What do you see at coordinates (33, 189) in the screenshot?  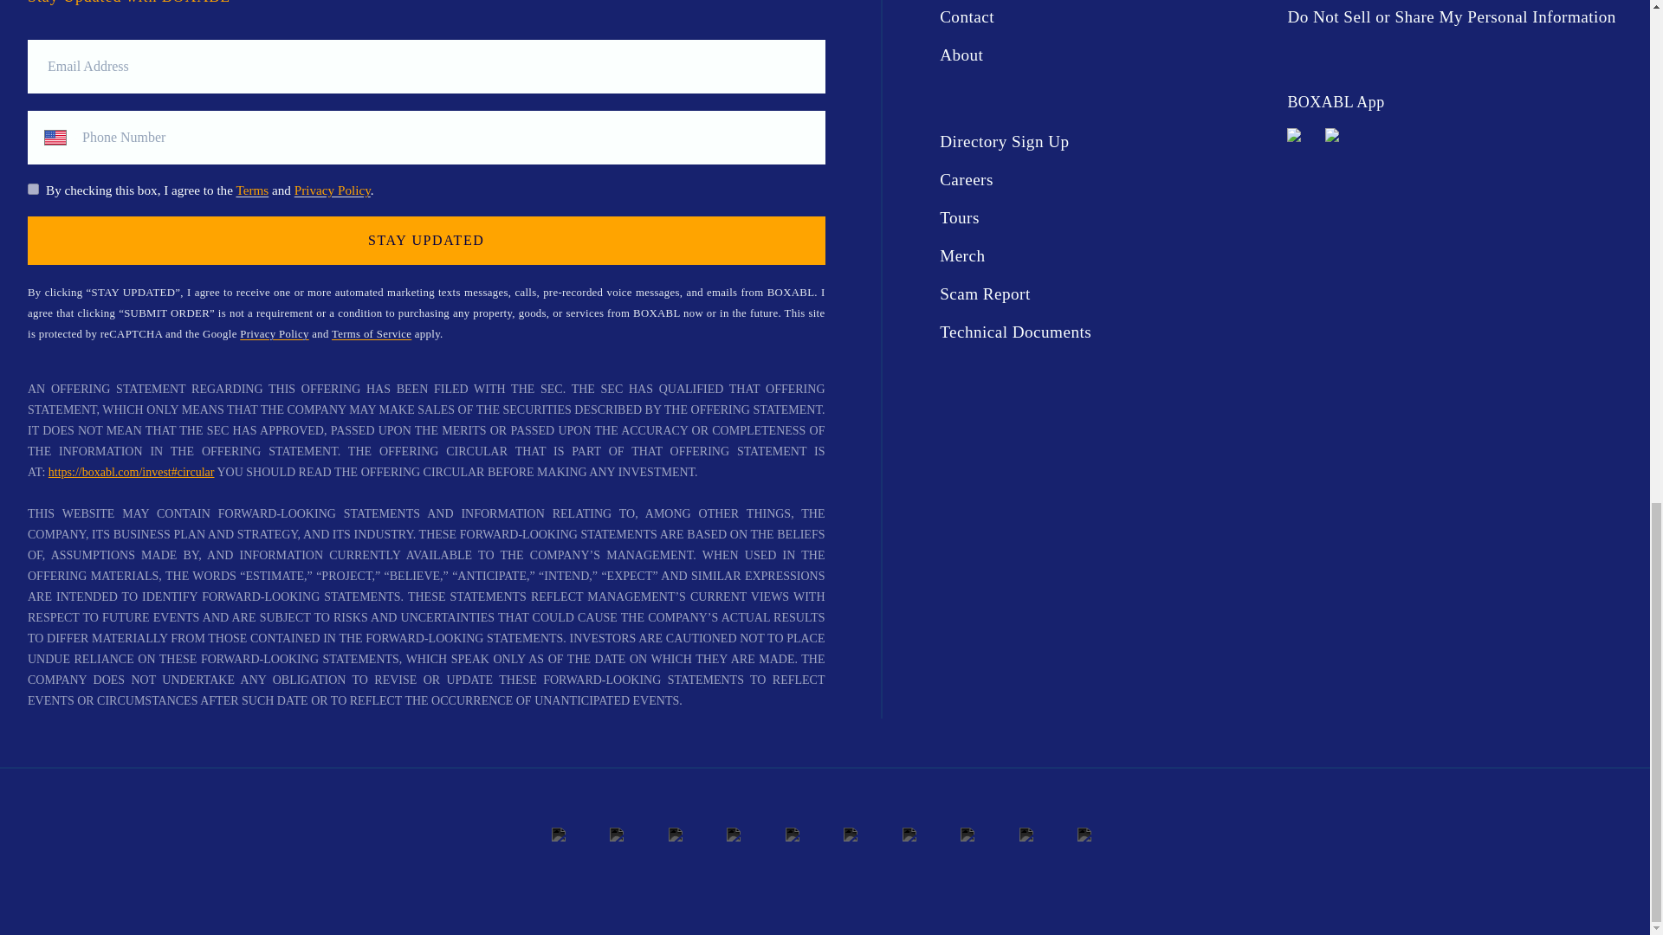 I see `on` at bounding box center [33, 189].